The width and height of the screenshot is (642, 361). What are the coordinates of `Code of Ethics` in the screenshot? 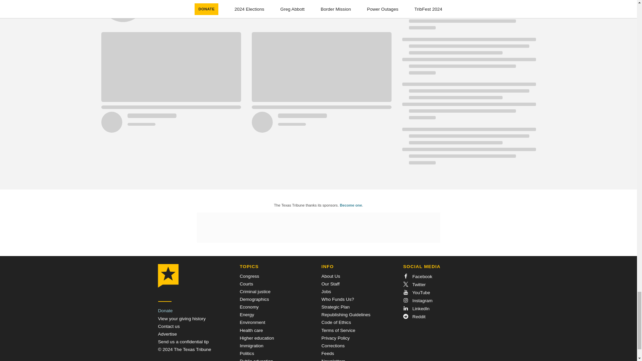 It's located at (336, 322).